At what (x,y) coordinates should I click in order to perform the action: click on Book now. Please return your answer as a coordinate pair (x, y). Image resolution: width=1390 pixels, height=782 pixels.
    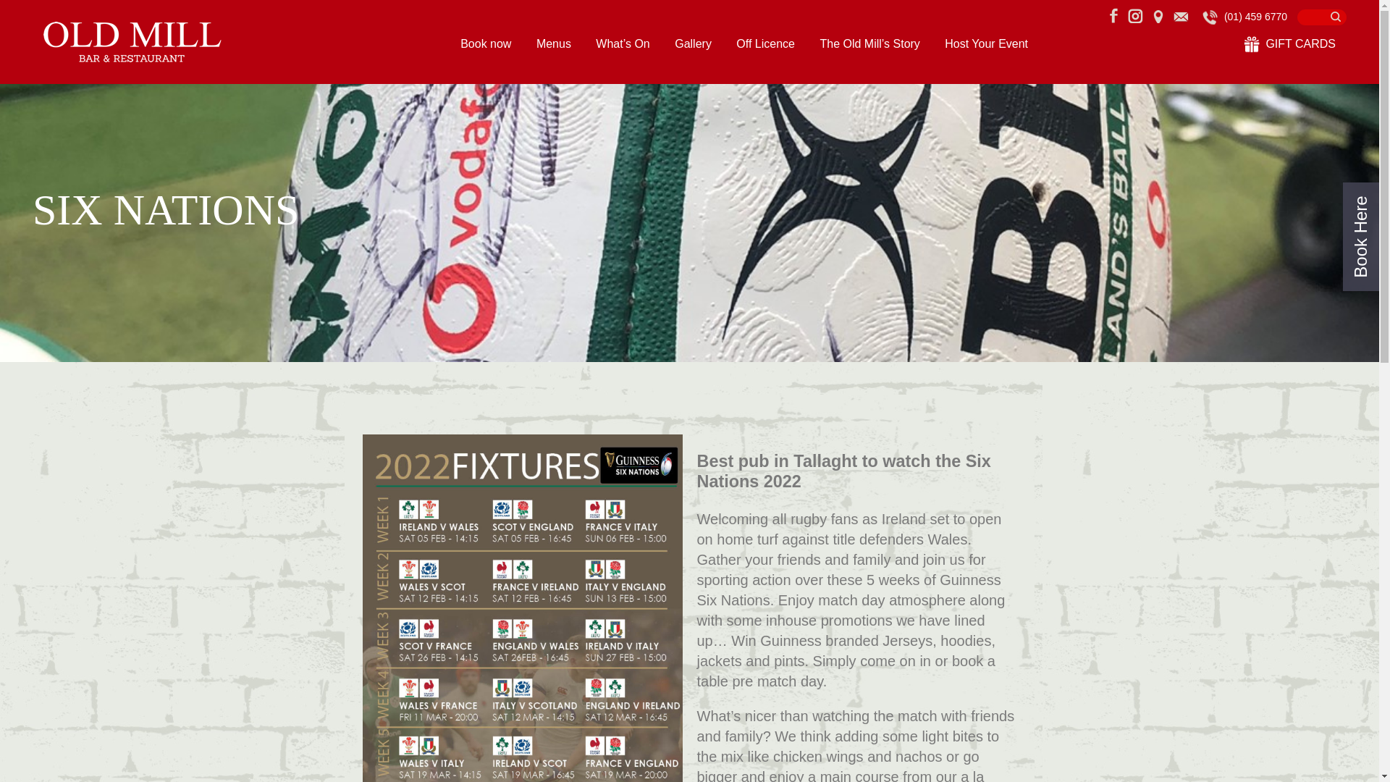
    Looking at the image, I should click on (485, 44).